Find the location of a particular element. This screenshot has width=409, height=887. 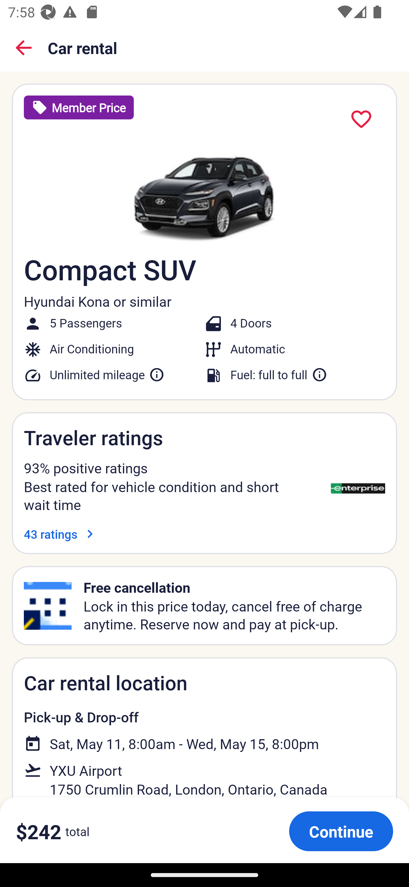

Save Compact SUV from Enterprise to a trip is located at coordinates (361, 119).